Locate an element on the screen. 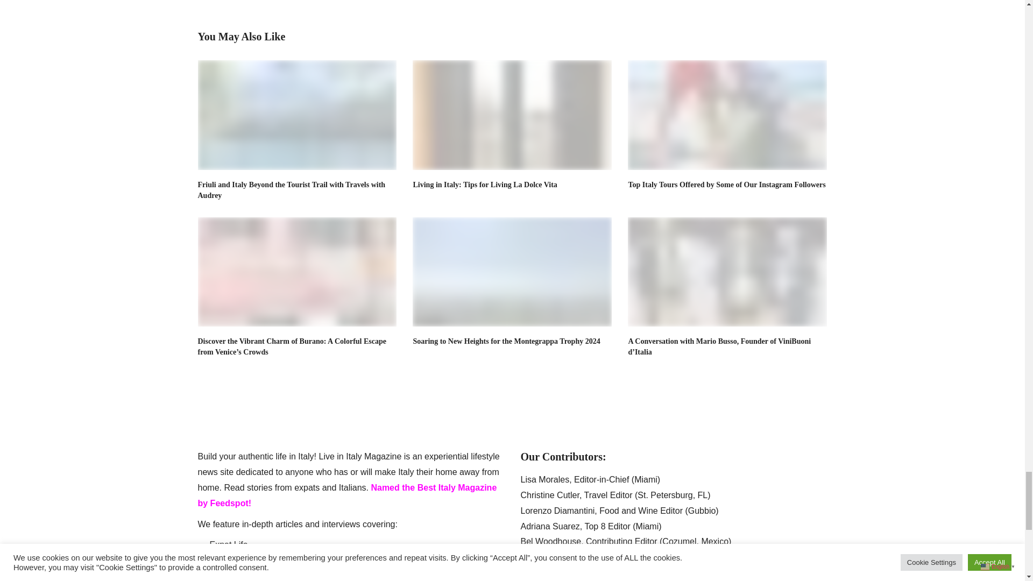 The width and height of the screenshot is (1033, 581). Soaring to New Heights for the Montegrappa Trophy 2024 is located at coordinates (506, 341).